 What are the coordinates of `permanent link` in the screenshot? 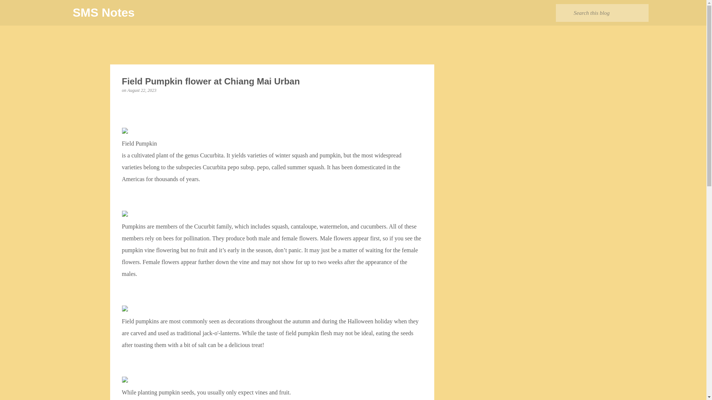 It's located at (142, 90).